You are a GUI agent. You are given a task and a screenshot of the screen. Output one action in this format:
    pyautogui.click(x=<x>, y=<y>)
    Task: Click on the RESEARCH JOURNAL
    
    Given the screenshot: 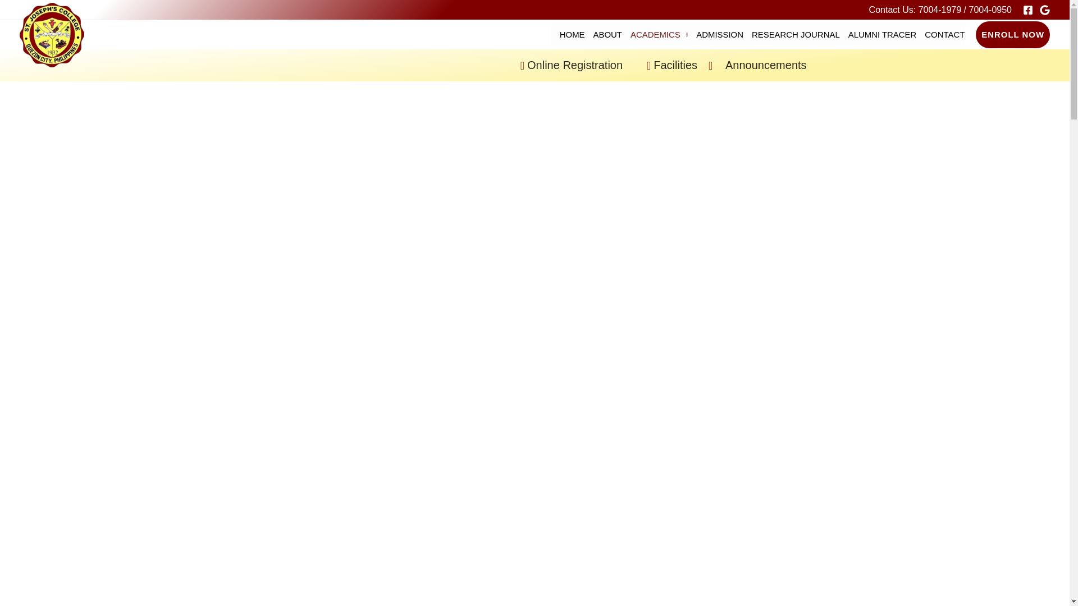 What is the action you would take?
    pyautogui.click(x=792, y=35)
    